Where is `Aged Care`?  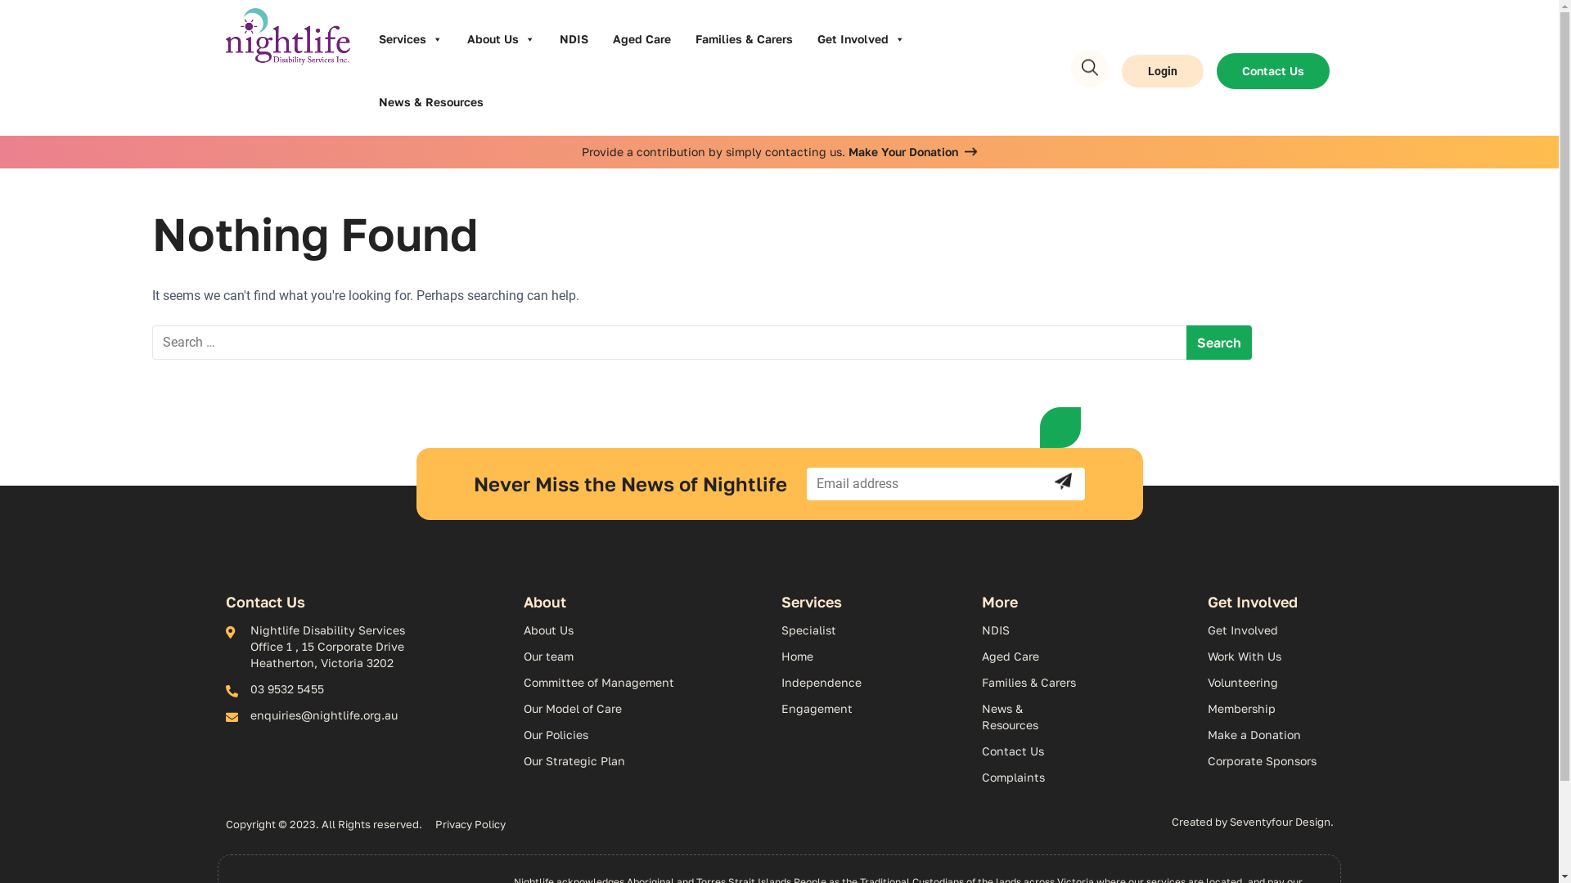
Aged Care is located at coordinates (641, 39).